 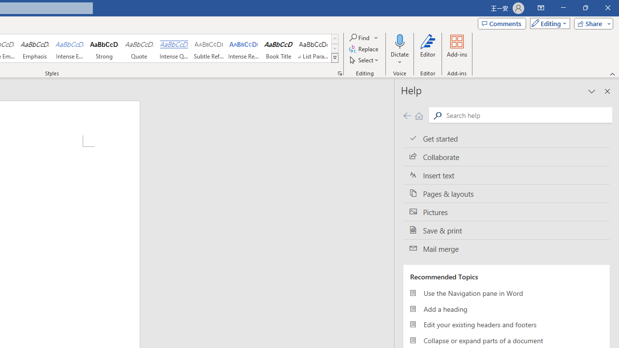 I want to click on Emphasis, so click(x=34, y=48).